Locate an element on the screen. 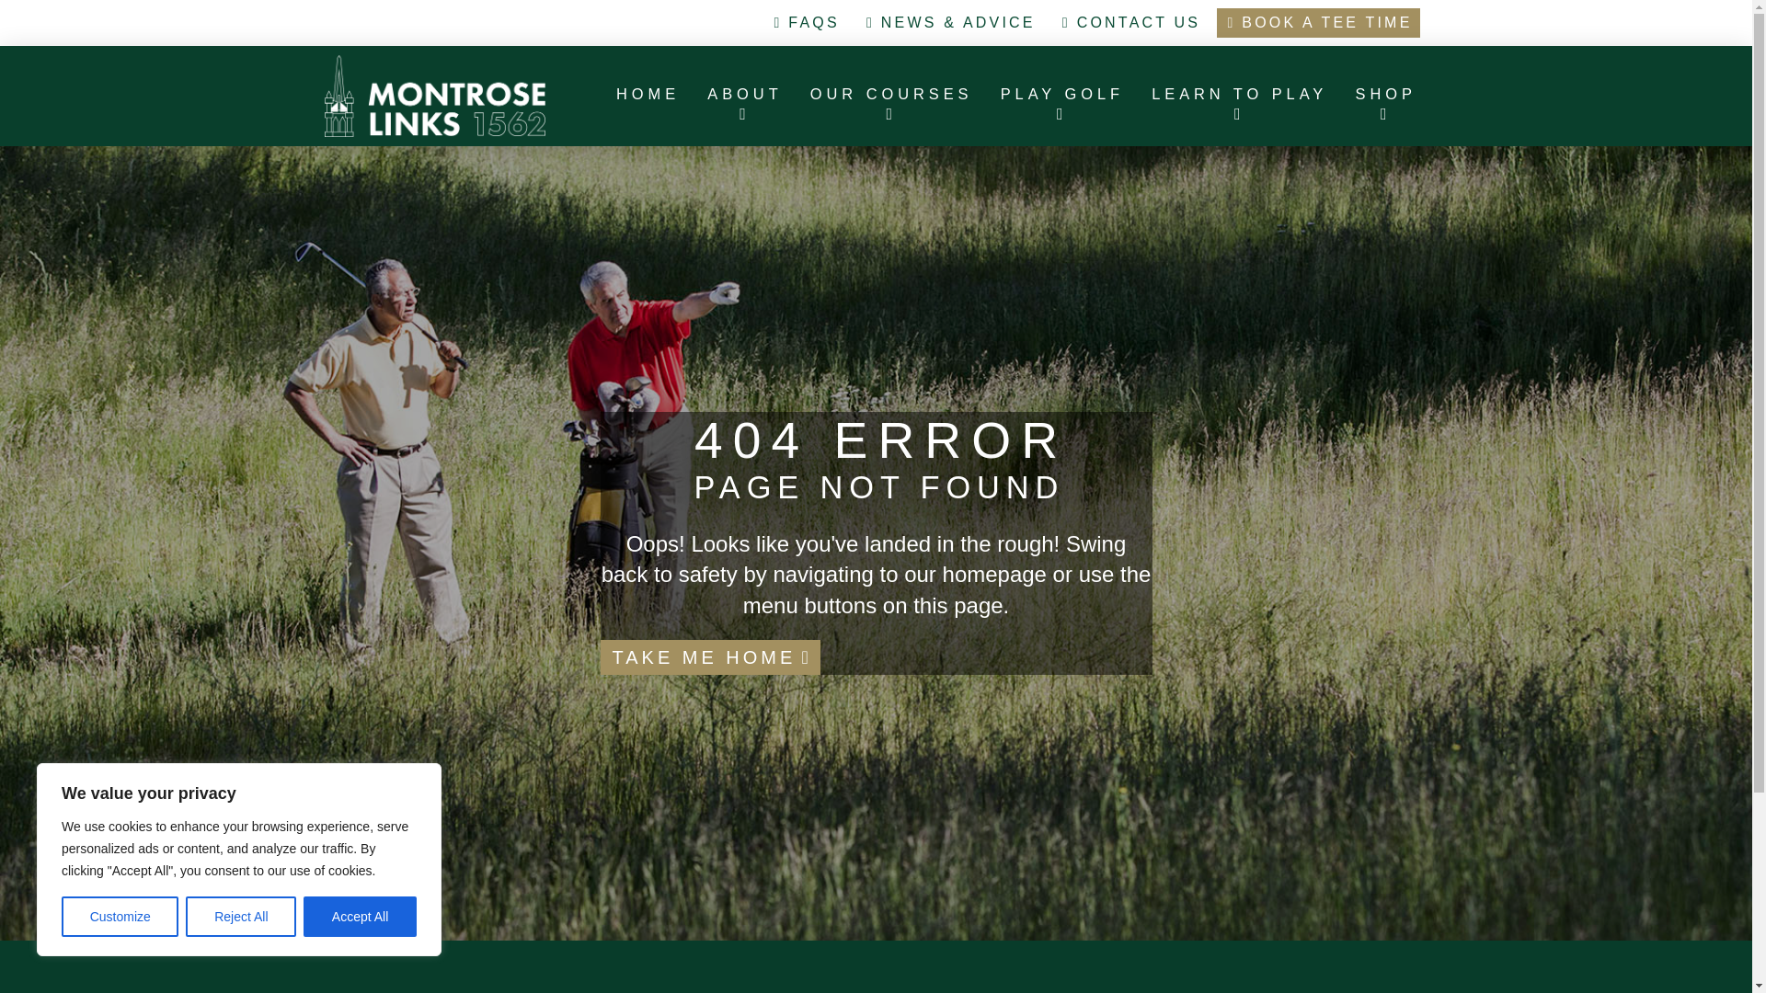  Customize is located at coordinates (120, 917).